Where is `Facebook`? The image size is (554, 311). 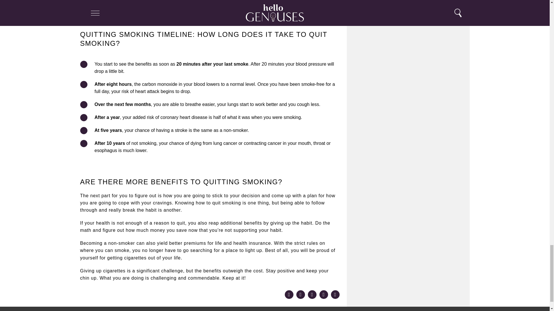
Facebook is located at coordinates (300, 294).